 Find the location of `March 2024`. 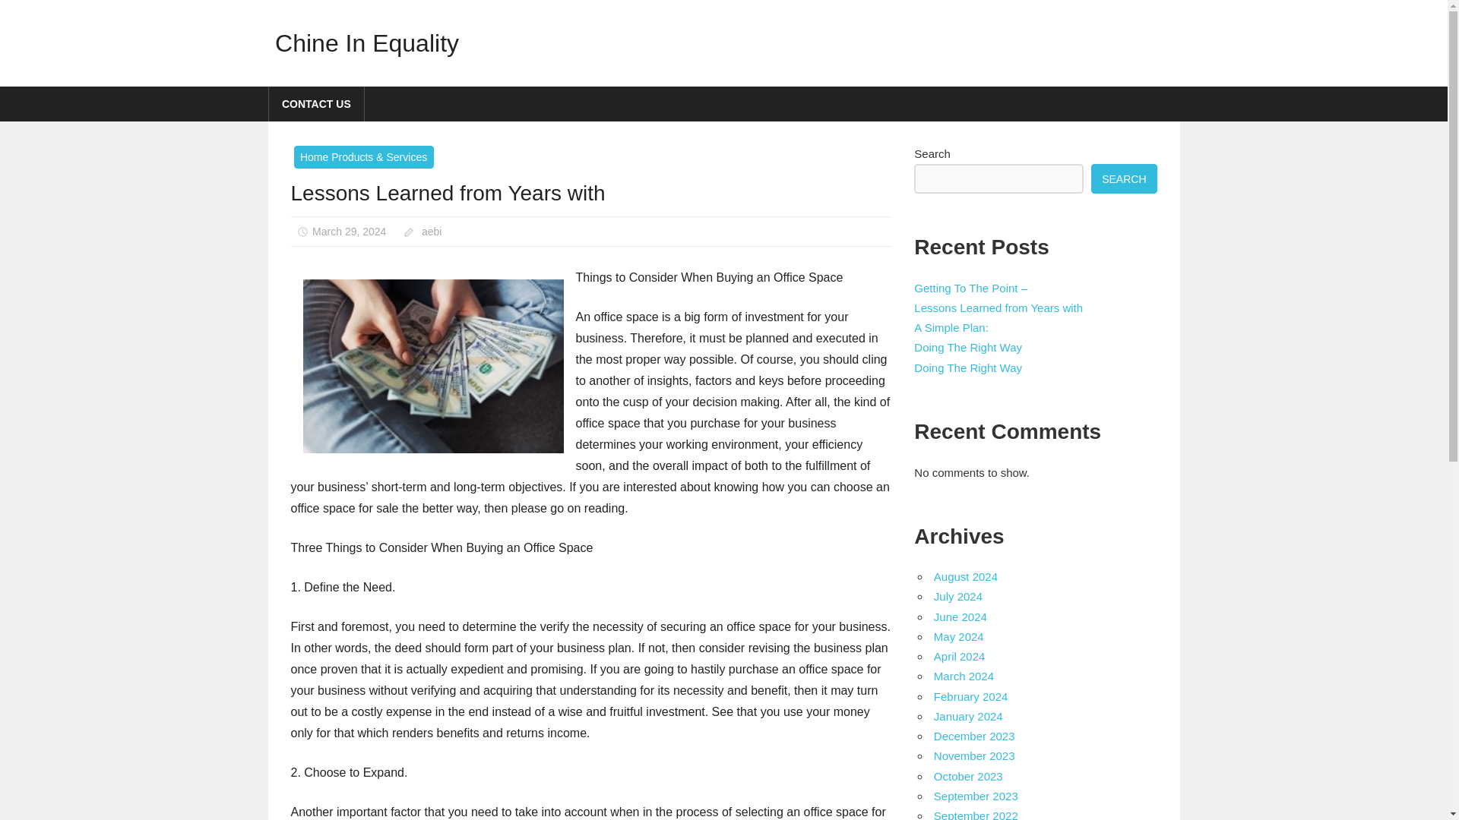

March 2024 is located at coordinates (964, 676).